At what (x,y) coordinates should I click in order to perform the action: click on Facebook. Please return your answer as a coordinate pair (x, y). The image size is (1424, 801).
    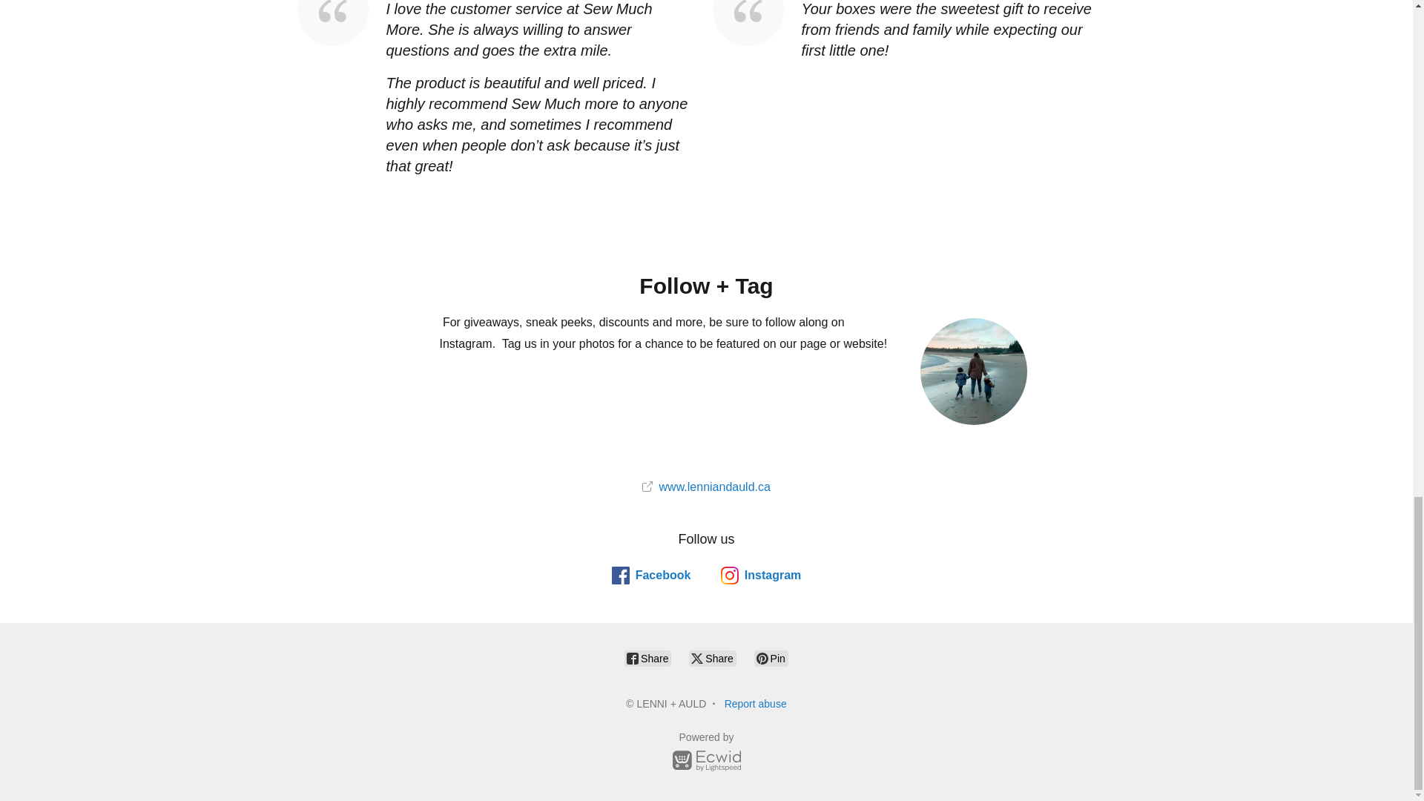
    Looking at the image, I should click on (651, 576).